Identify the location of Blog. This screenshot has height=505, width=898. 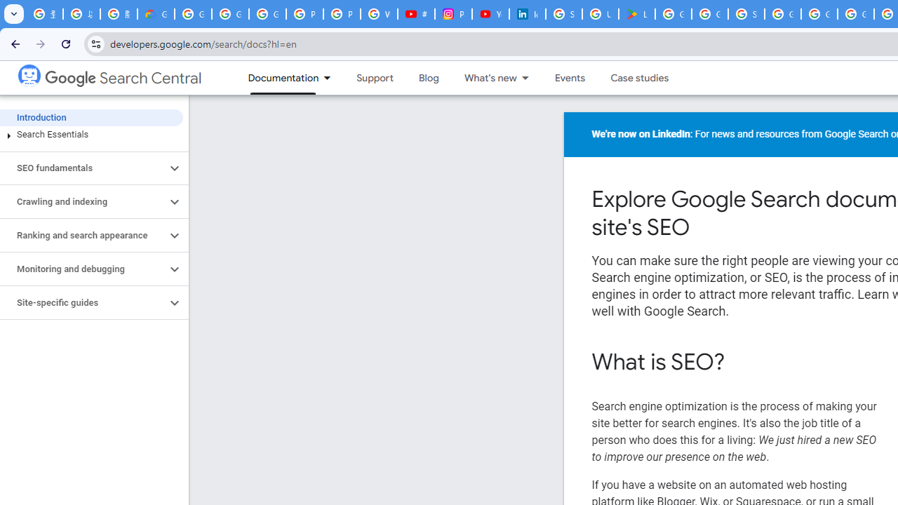
(428, 78).